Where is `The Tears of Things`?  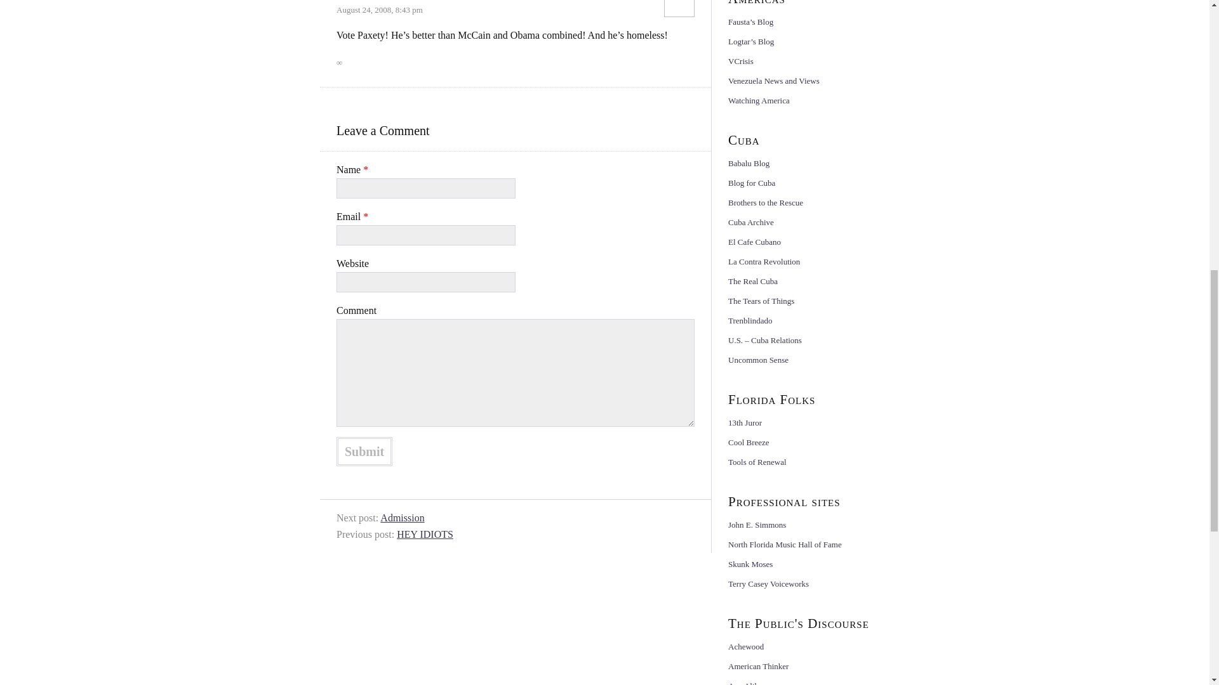 The Tears of Things is located at coordinates (761, 301).